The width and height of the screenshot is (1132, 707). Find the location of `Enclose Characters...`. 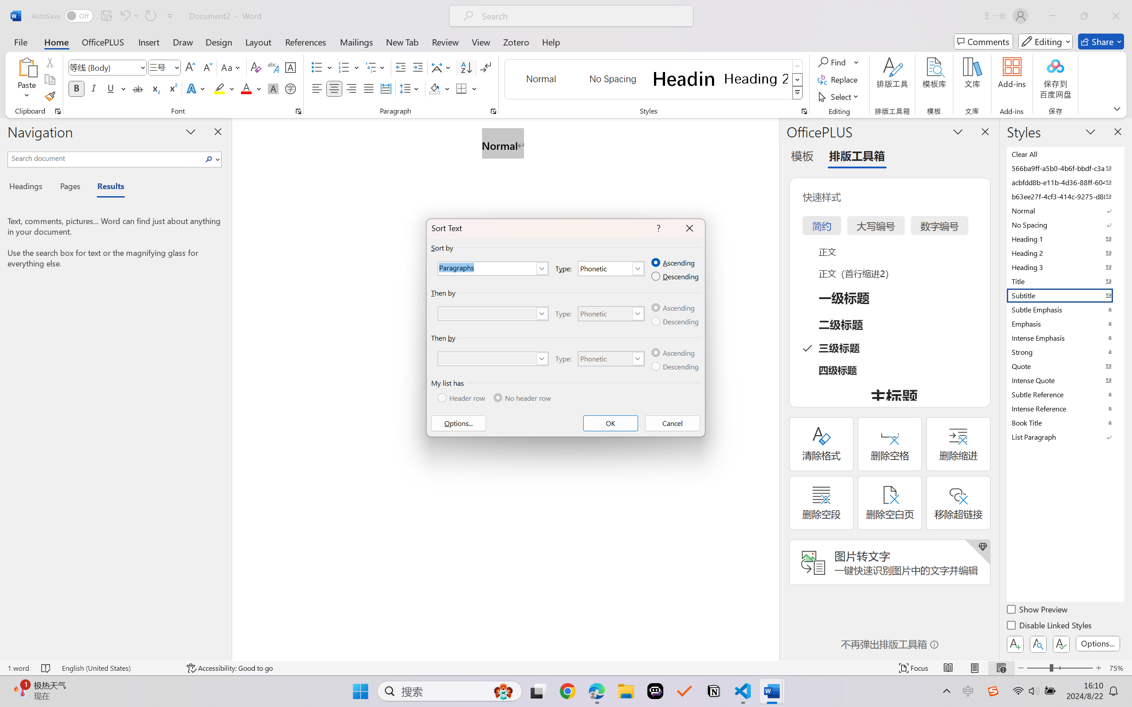

Enclose Characters... is located at coordinates (291, 88).